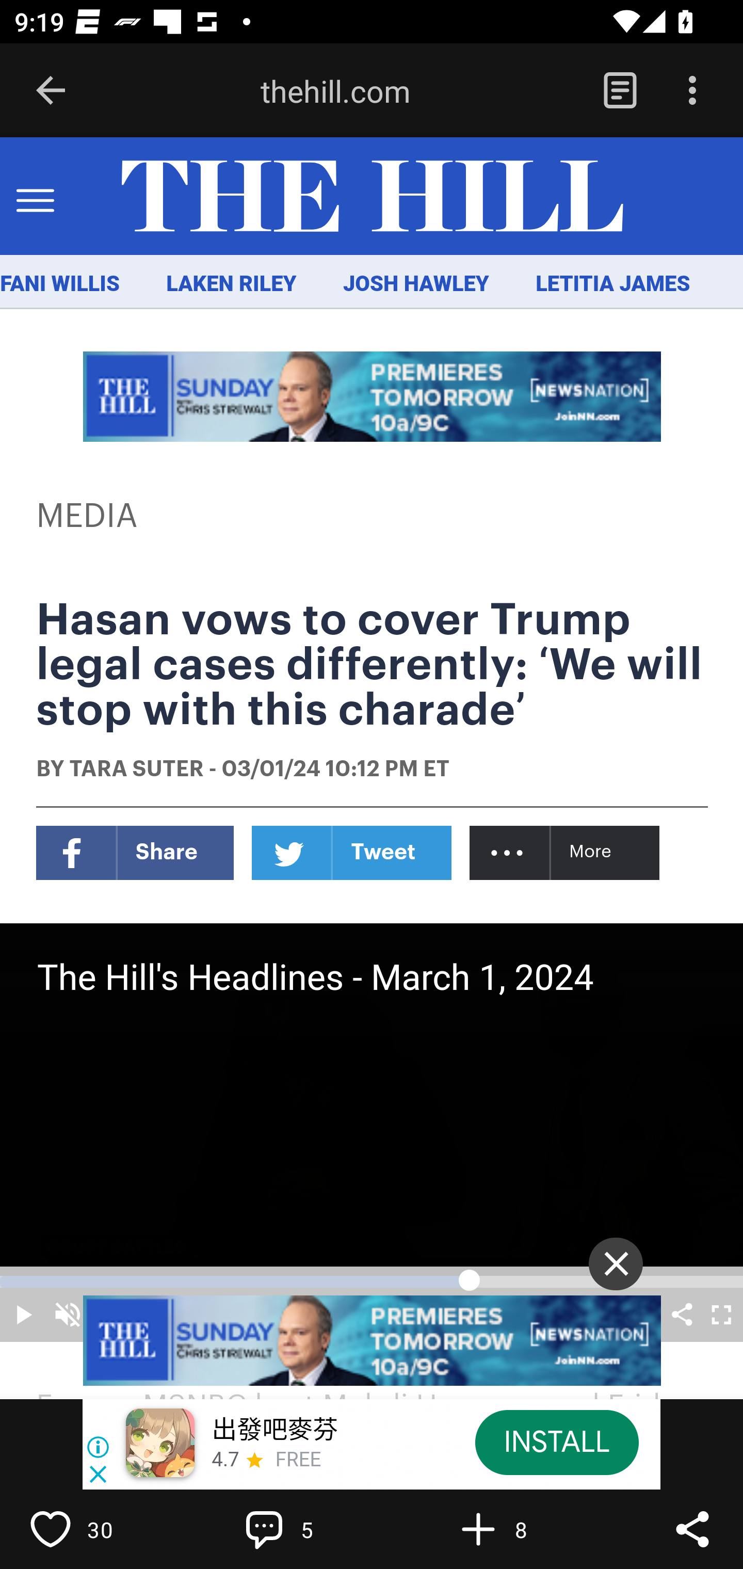  What do you see at coordinates (373, 396) in the screenshot?
I see `channel-finder` at bounding box center [373, 396].